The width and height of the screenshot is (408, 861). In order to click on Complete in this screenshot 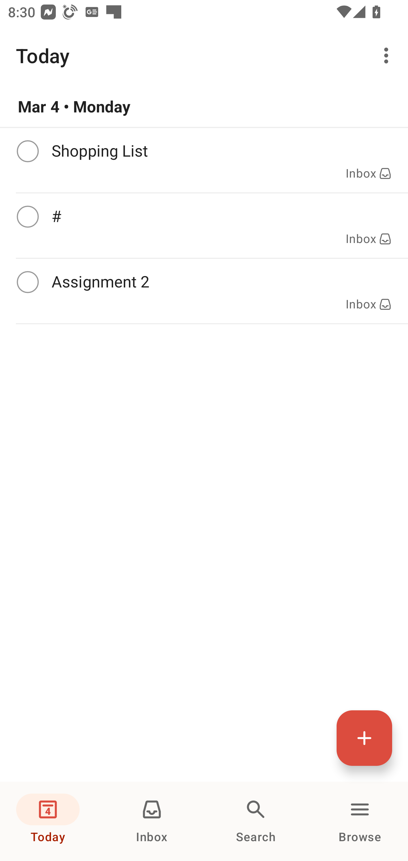, I will do `click(27, 217)`.